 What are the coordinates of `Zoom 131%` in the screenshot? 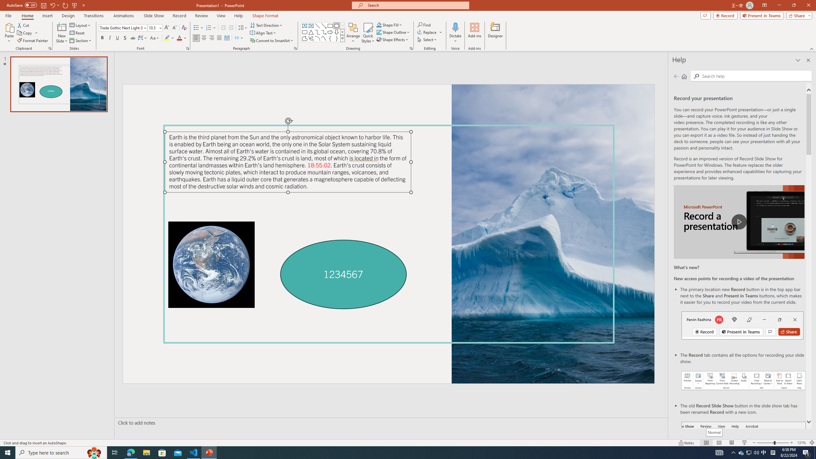 It's located at (801, 443).